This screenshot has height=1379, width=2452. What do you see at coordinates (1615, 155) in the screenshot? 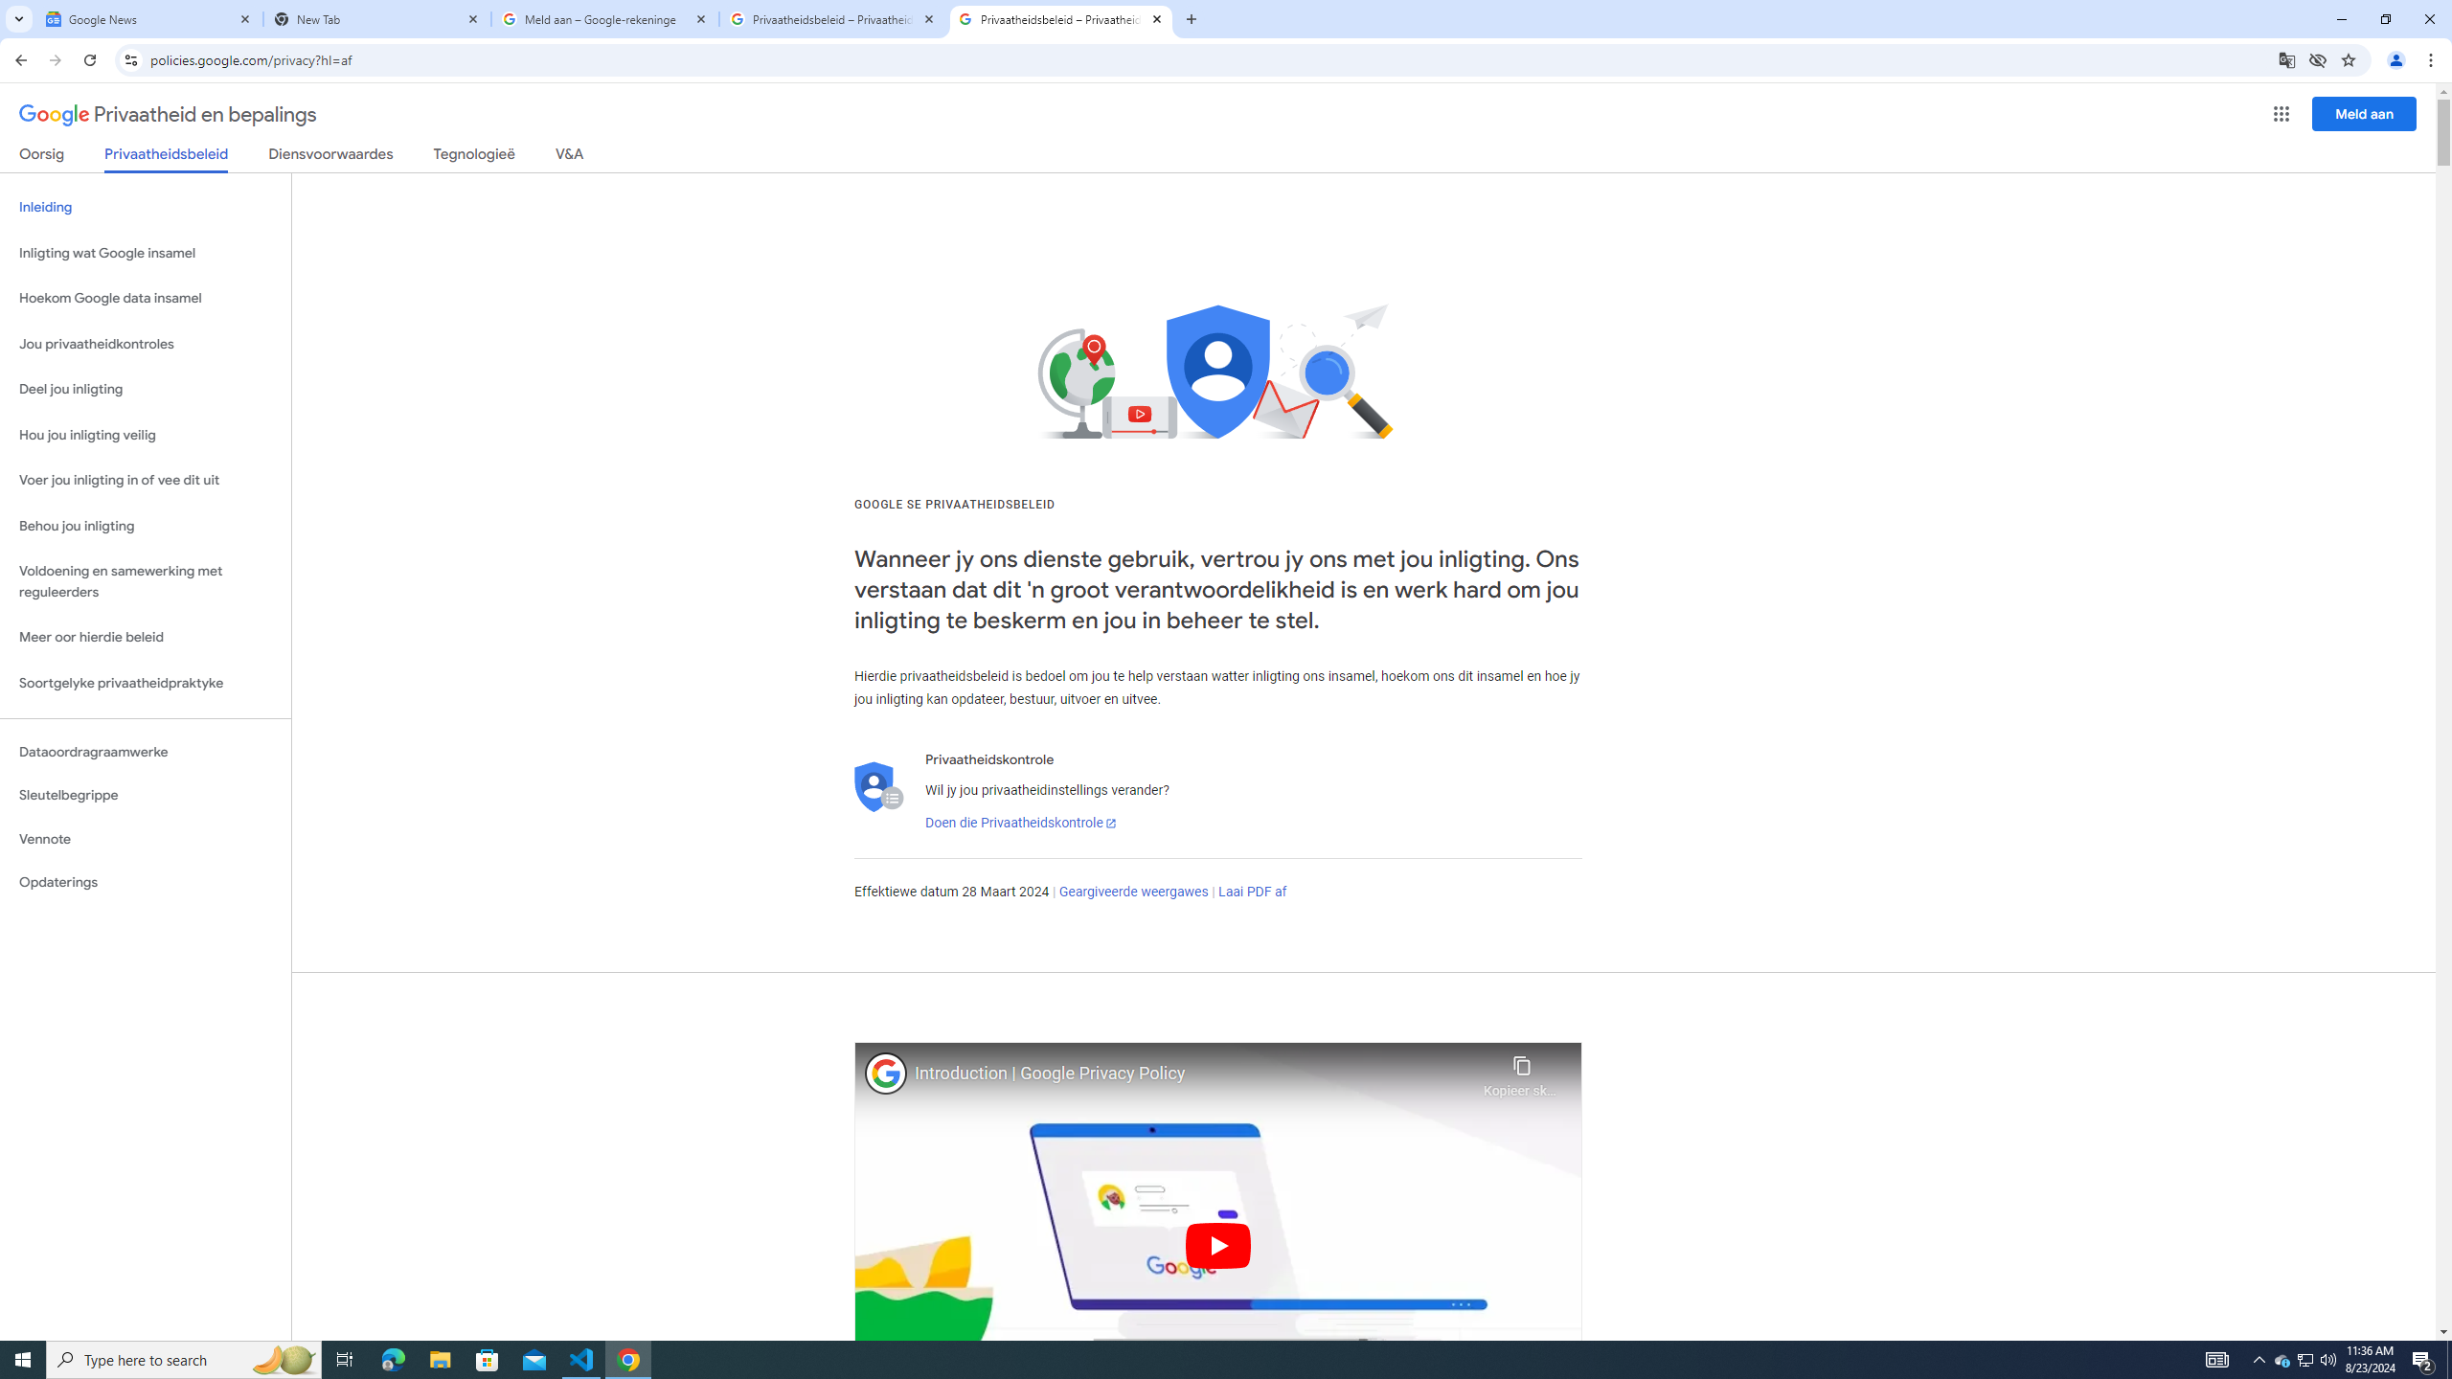
I see `Update Table` at bounding box center [1615, 155].